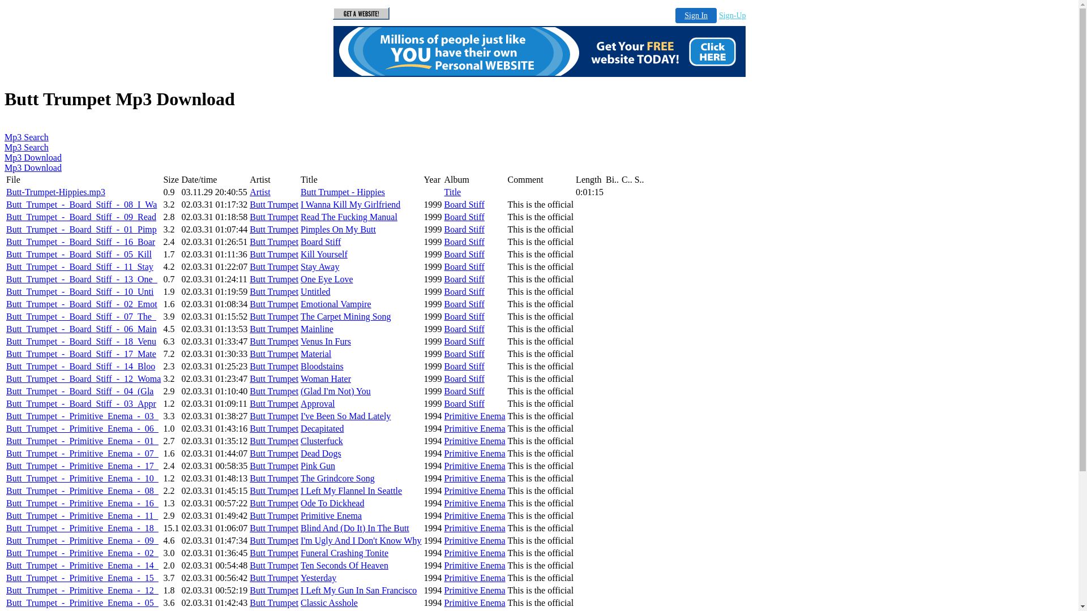 The width and height of the screenshot is (1087, 611). What do you see at coordinates (318, 404) in the screenshot?
I see `Approval` at bounding box center [318, 404].